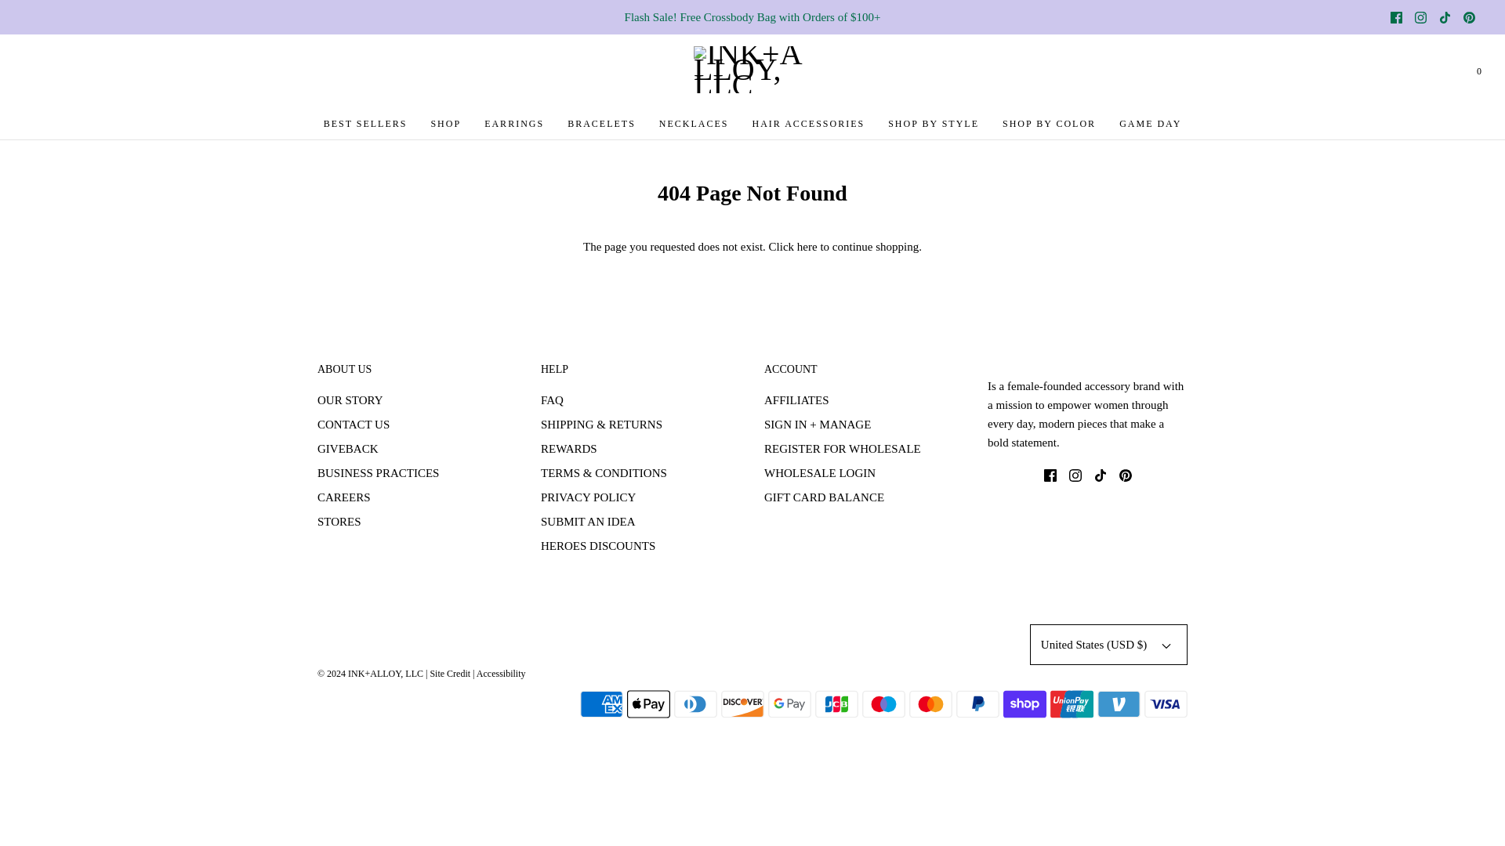 Image resolution: width=1505 pixels, height=846 pixels. I want to click on PayPal, so click(977, 704).